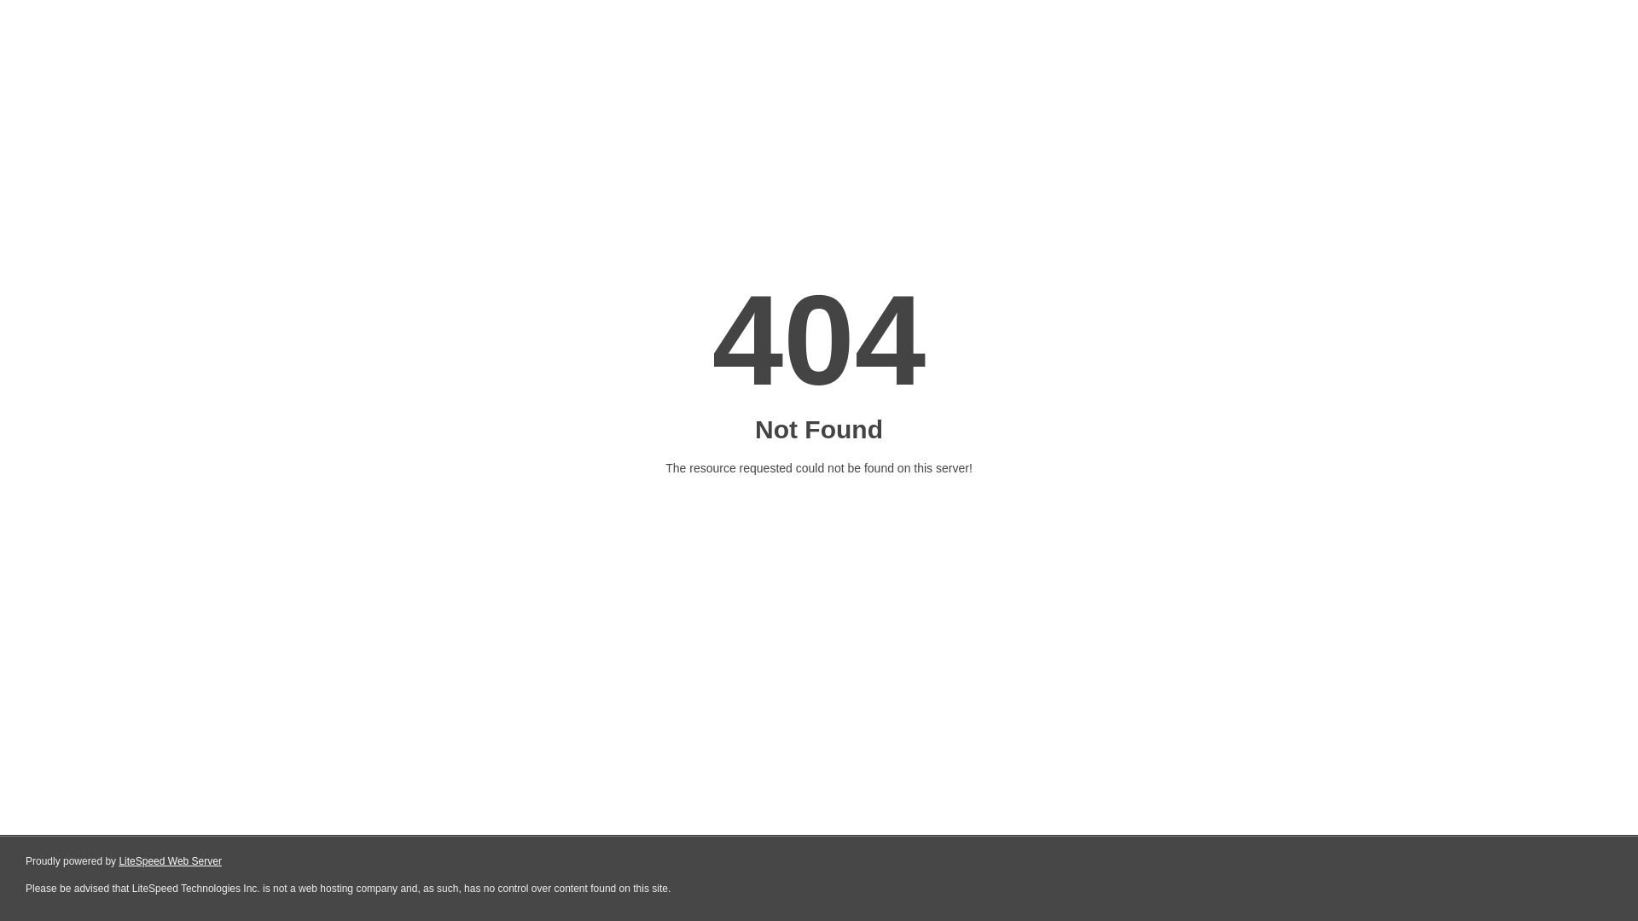  What do you see at coordinates (171, 861) in the screenshot?
I see `LiteSpeed Web Server` at bounding box center [171, 861].